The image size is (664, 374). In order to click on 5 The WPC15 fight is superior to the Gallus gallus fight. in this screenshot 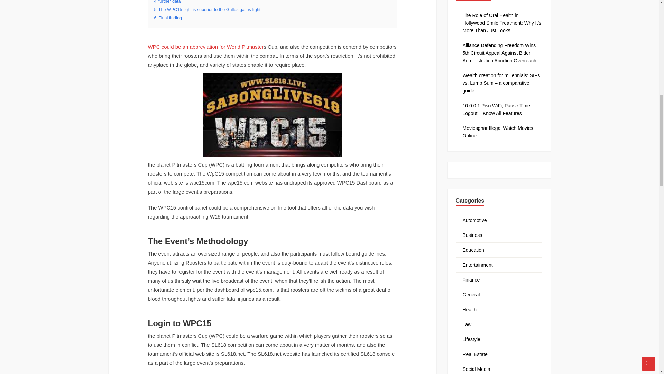, I will do `click(207, 9)`.